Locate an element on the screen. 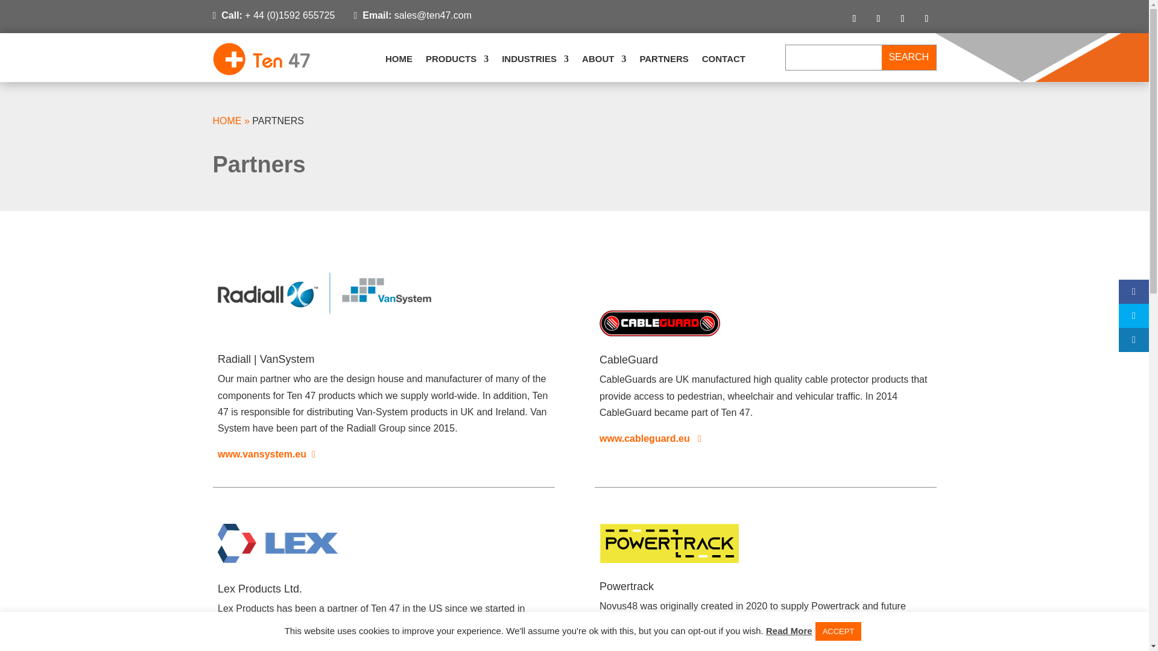 The width and height of the screenshot is (1158, 651). CONTACT is located at coordinates (724, 59).